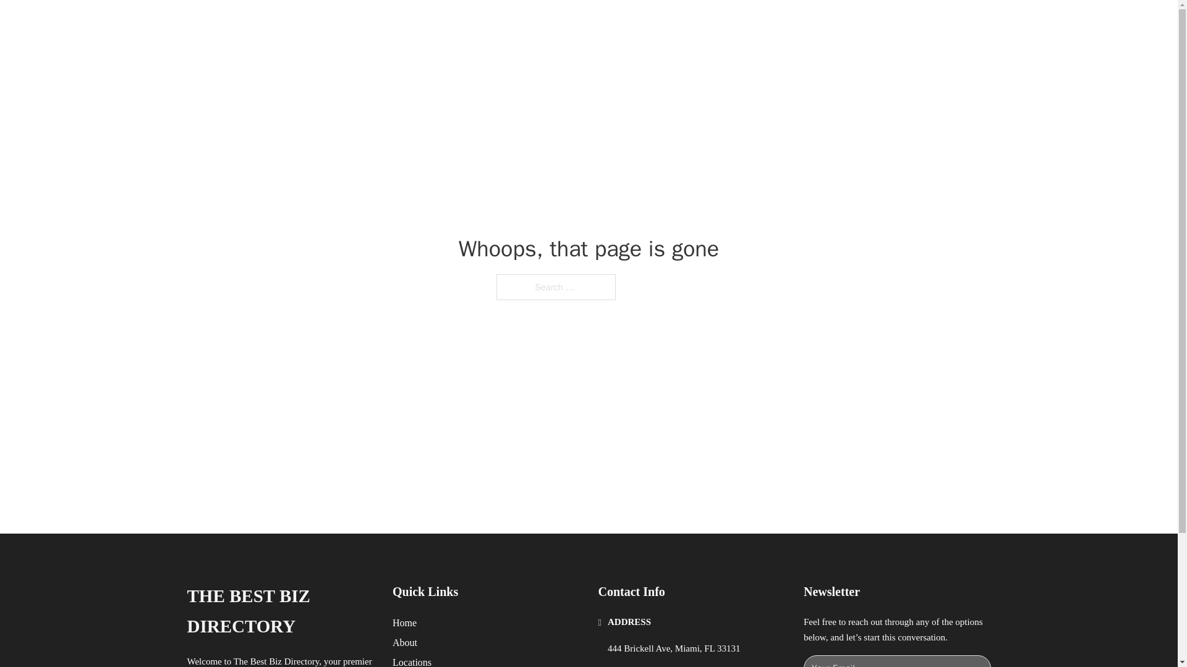 The width and height of the screenshot is (1187, 667). I want to click on THE BEST BIZ DIRECTORY, so click(279, 611).